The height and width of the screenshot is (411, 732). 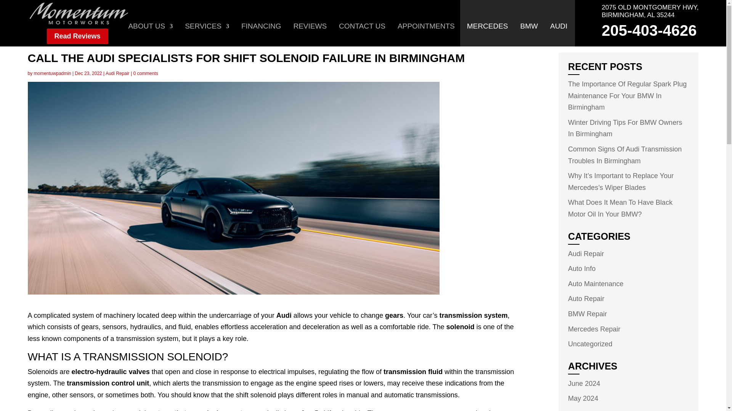 I want to click on 0 comments, so click(x=146, y=73).